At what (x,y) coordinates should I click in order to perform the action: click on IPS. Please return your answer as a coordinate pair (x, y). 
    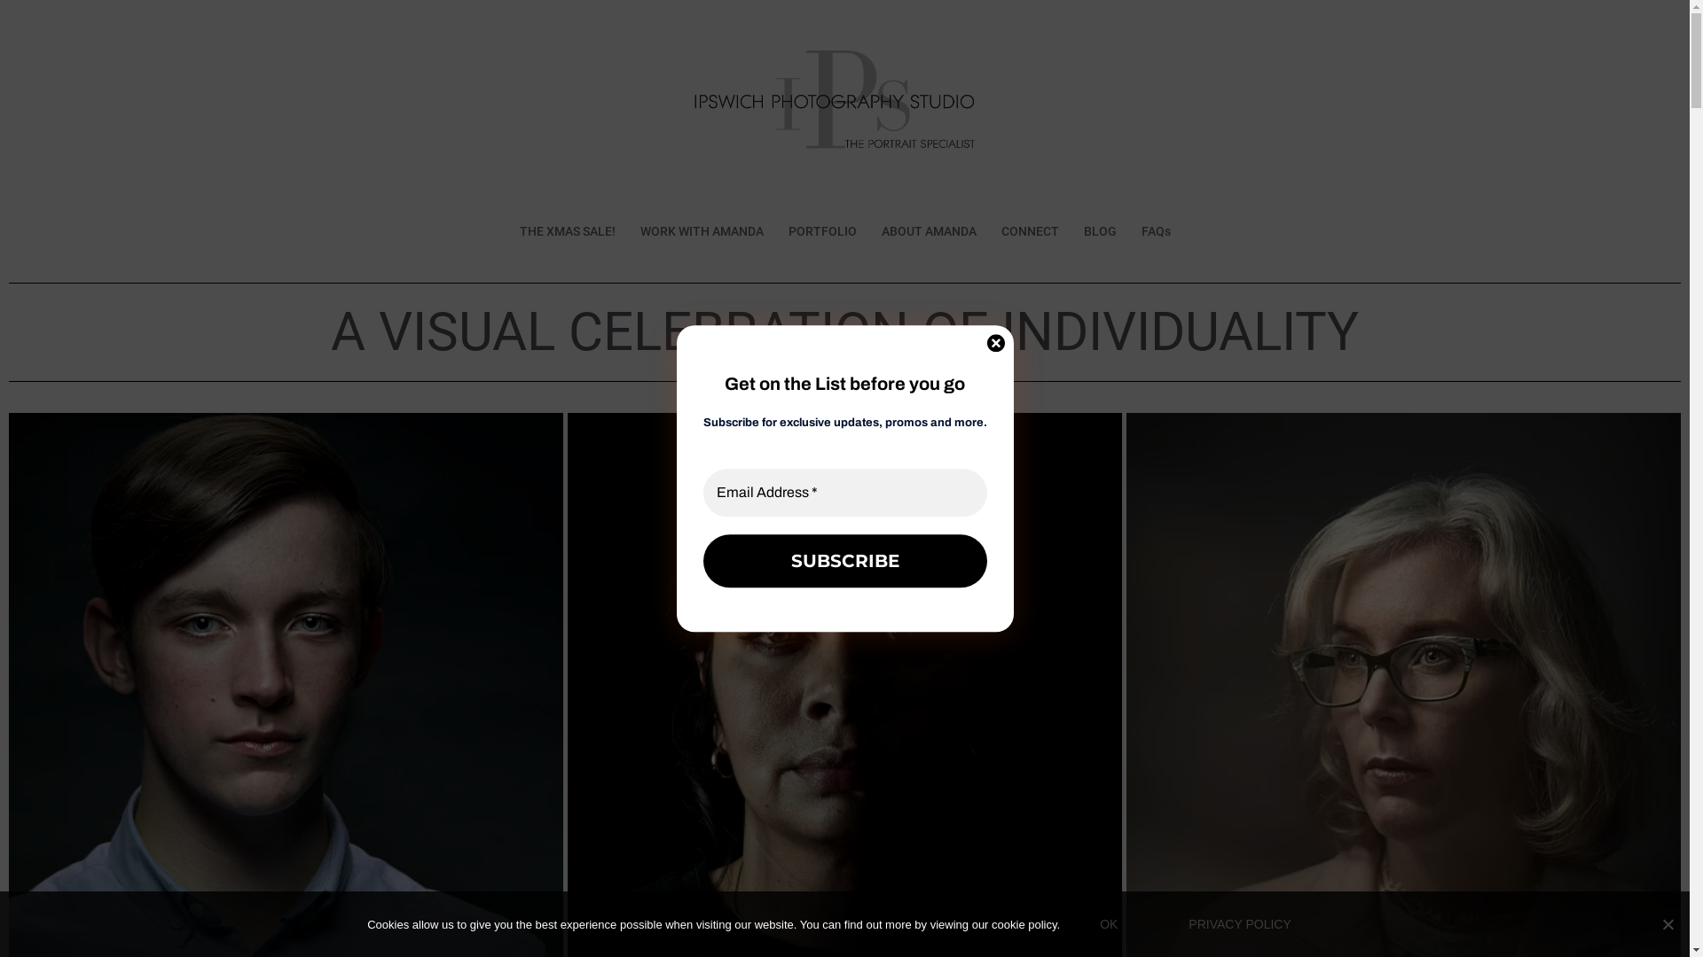
    Looking at the image, I should click on (844, 112).